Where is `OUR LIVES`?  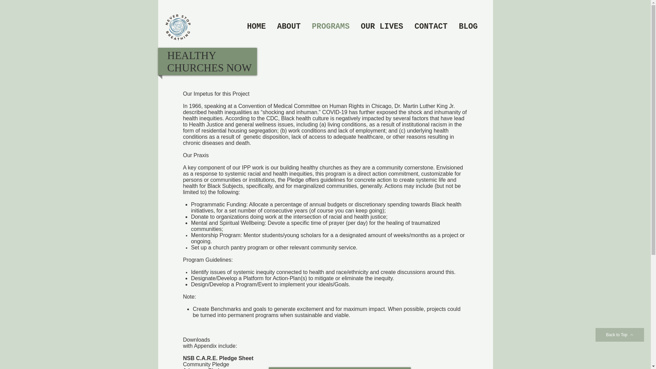
OUR LIVES is located at coordinates (382, 26).